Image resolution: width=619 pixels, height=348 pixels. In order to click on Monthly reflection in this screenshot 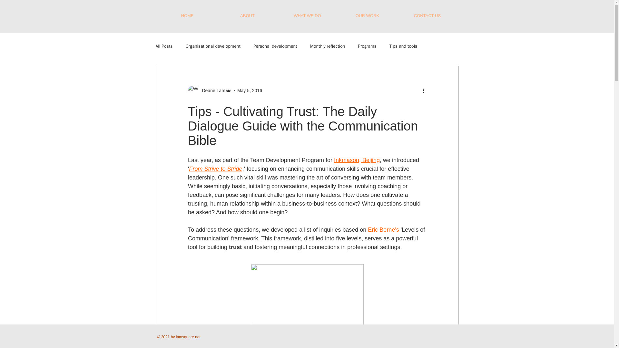, I will do `click(327, 46)`.